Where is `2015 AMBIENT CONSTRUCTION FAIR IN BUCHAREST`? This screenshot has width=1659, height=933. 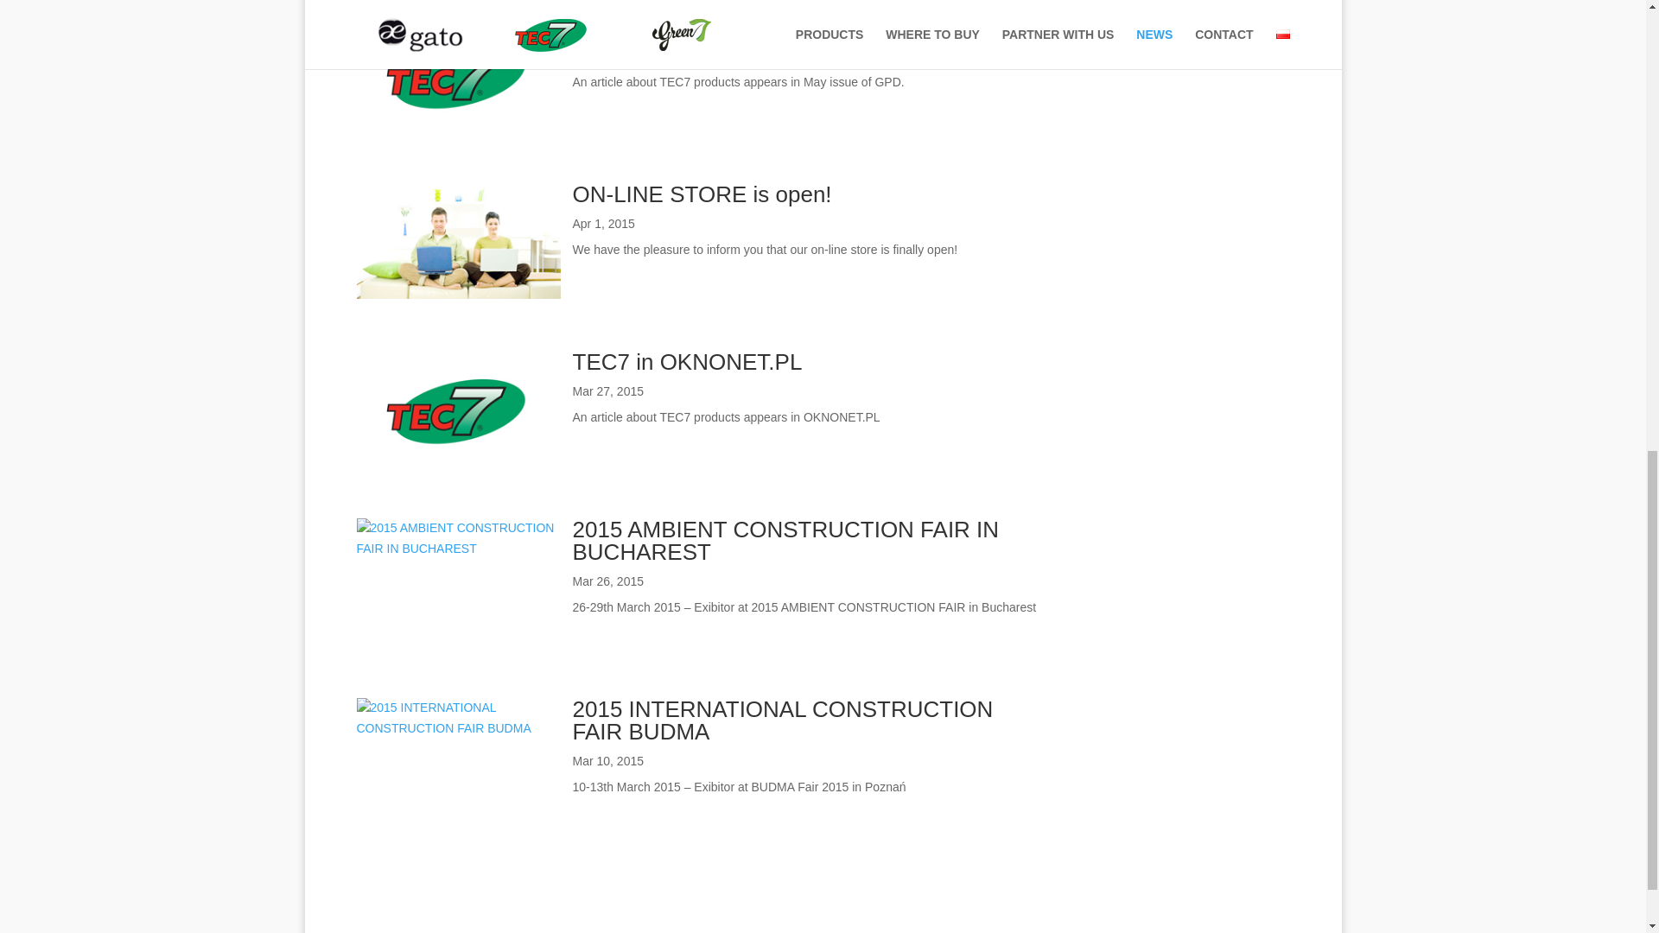
2015 AMBIENT CONSTRUCTION FAIR IN BUCHAREST is located at coordinates (785, 541).